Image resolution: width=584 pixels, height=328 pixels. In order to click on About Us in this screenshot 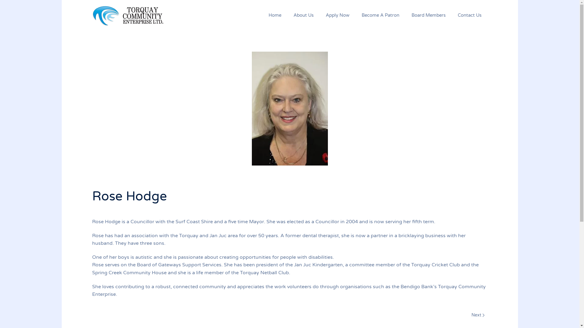, I will do `click(303, 15)`.